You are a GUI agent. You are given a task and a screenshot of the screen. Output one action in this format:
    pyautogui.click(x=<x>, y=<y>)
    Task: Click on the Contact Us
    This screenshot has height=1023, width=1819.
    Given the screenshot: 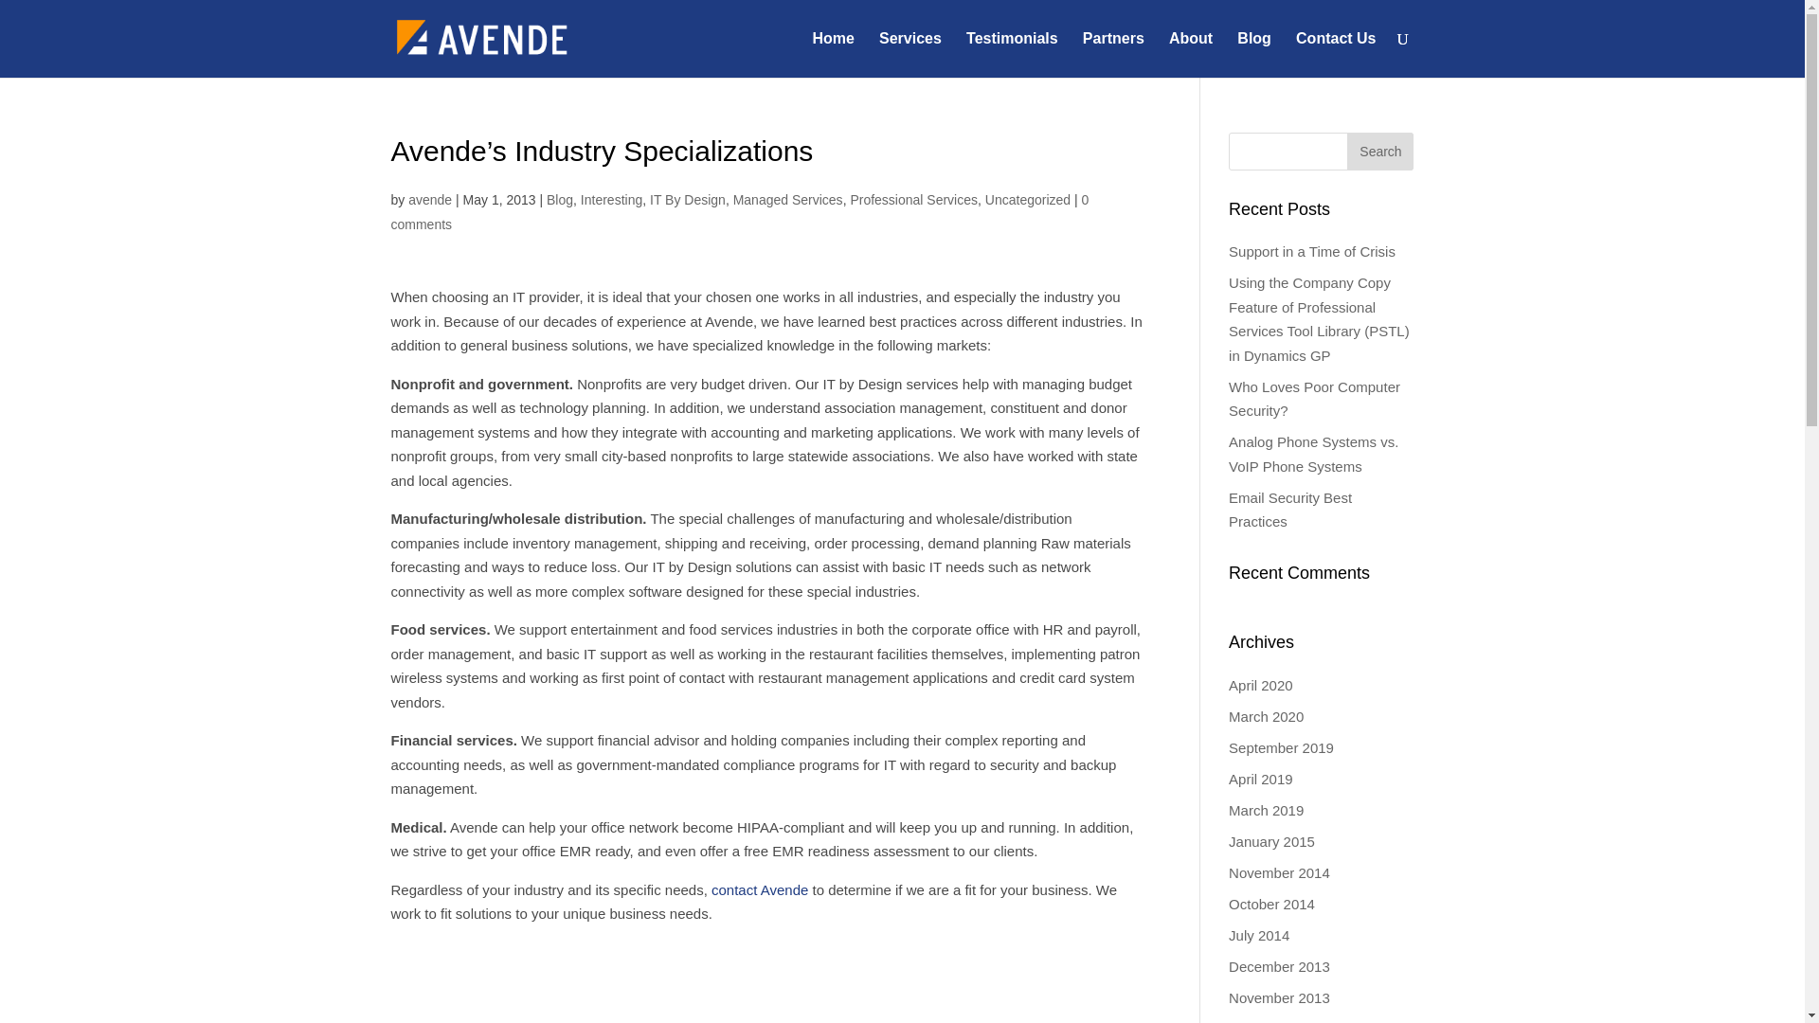 What is the action you would take?
    pyautogui.click(x=1335, y=55)
    